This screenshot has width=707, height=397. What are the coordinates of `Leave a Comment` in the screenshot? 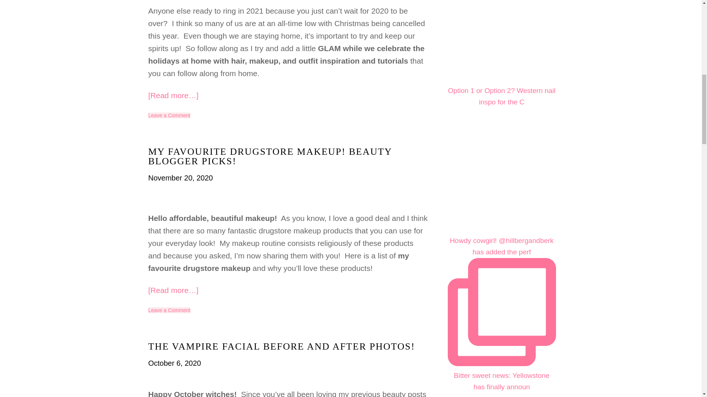 It's located at (169, 310).